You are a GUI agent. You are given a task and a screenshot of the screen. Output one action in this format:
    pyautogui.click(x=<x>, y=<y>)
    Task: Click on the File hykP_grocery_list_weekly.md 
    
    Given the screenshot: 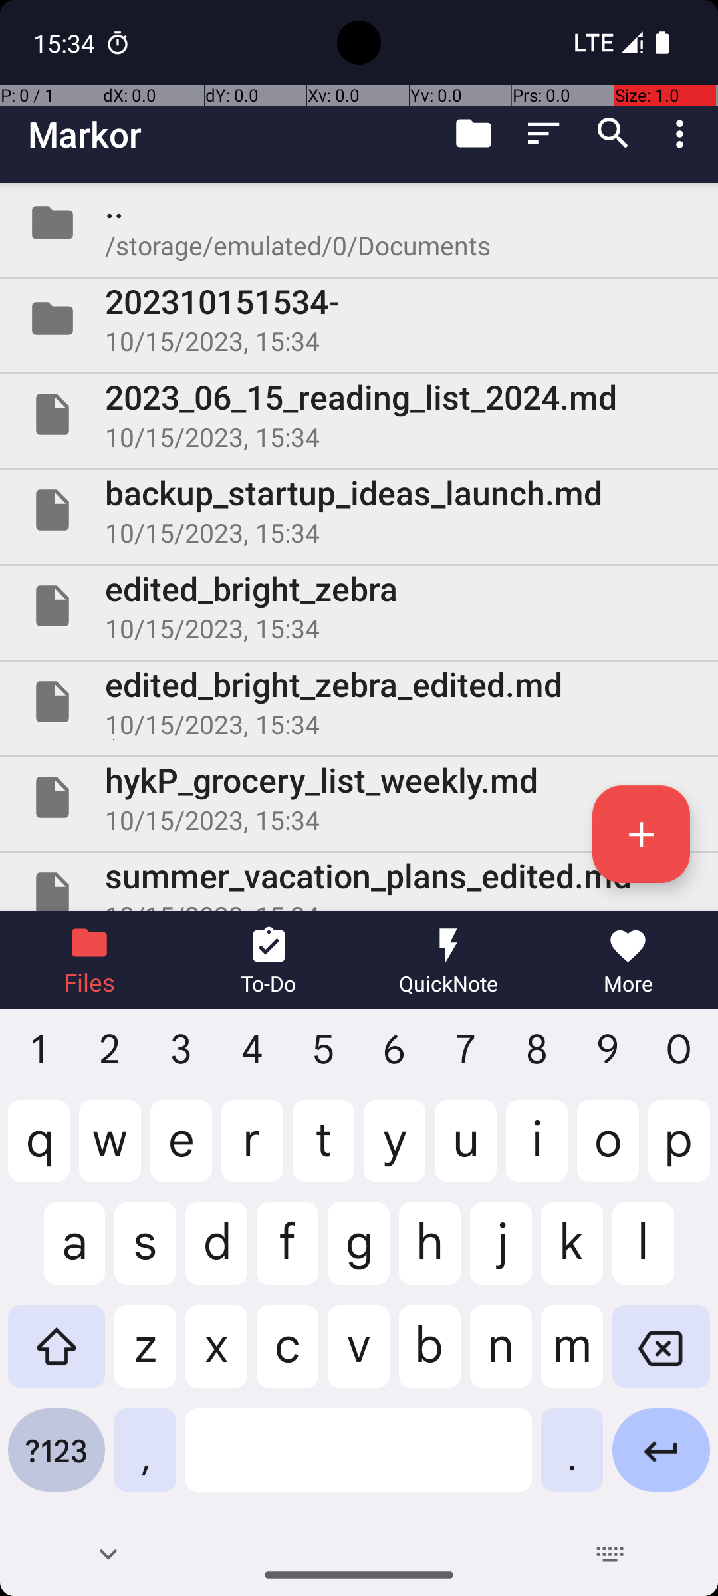 What is the action you would take?
    pyautogui.click(x=359, y=797)
    